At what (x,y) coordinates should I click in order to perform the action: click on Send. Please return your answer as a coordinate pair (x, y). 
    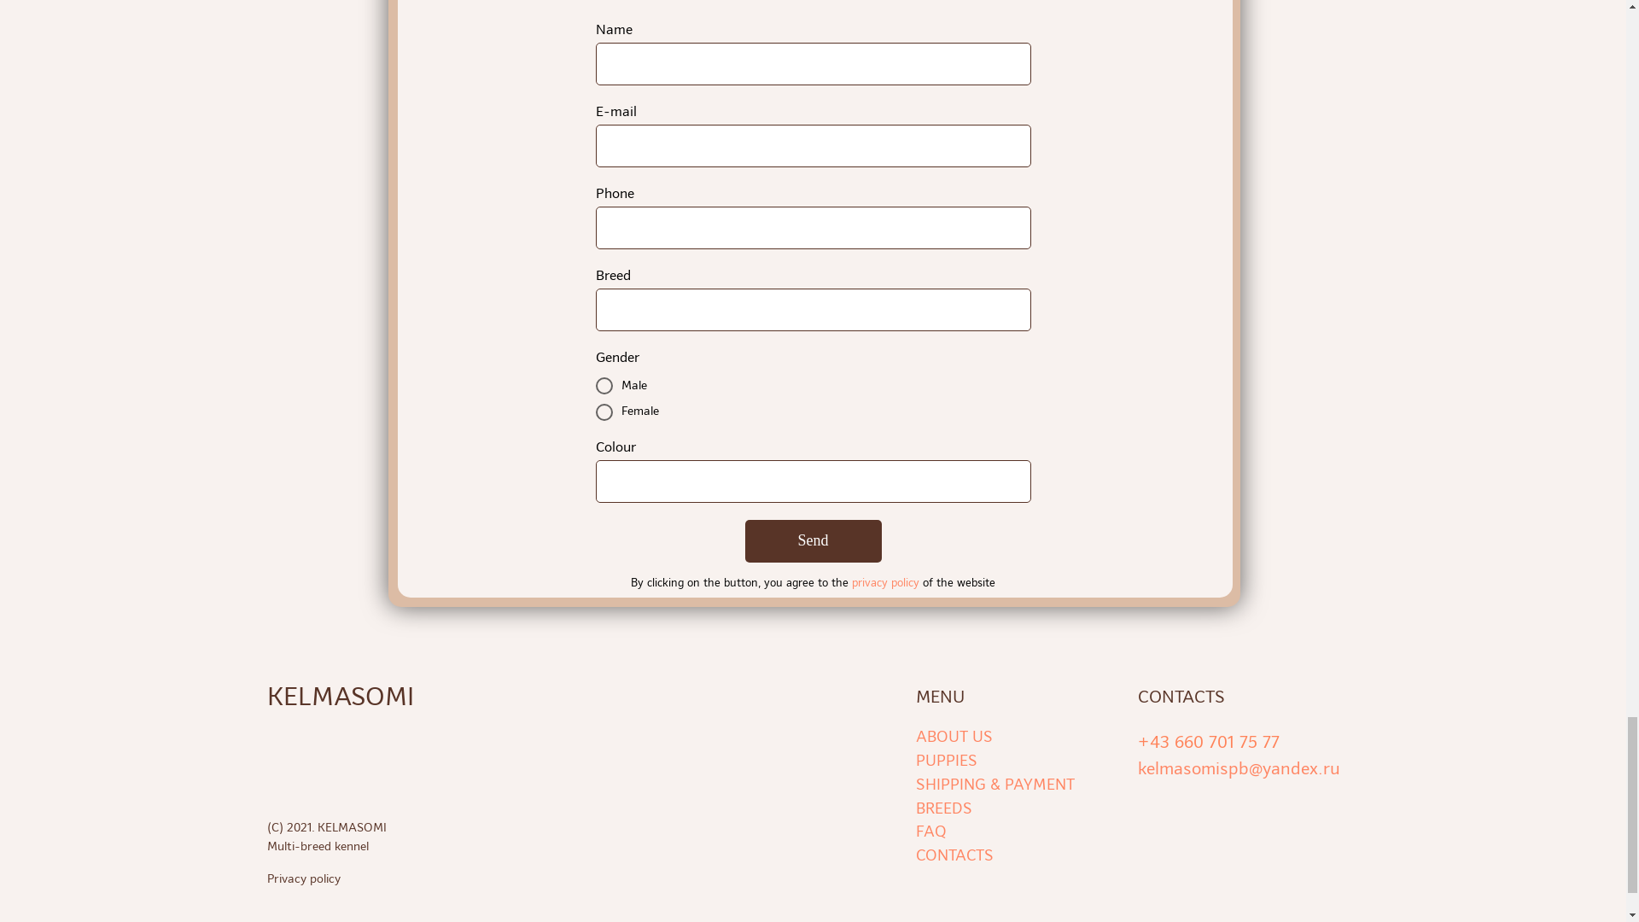
    Looking at the image, I should click on (813, 541).